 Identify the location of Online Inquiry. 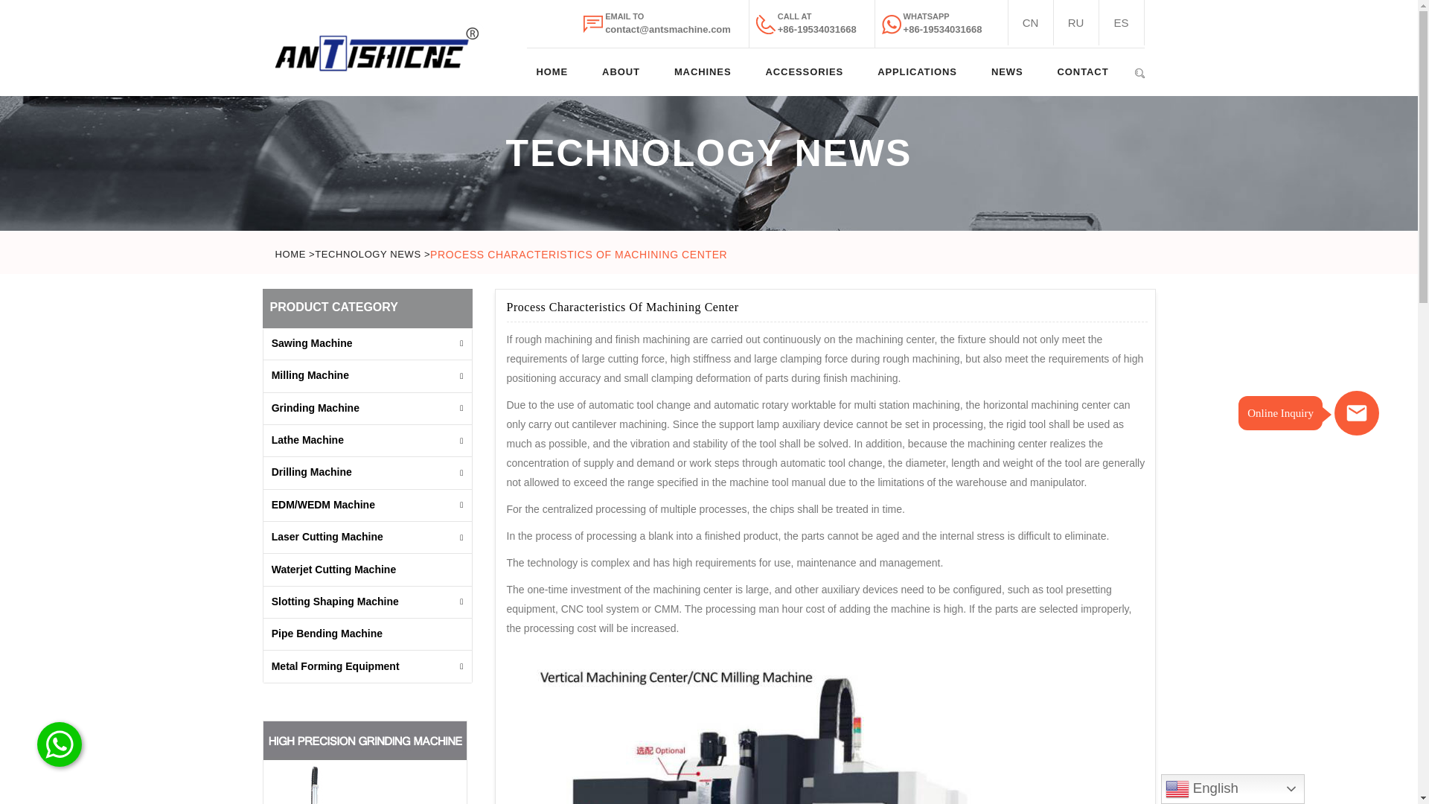
(1356, 412).